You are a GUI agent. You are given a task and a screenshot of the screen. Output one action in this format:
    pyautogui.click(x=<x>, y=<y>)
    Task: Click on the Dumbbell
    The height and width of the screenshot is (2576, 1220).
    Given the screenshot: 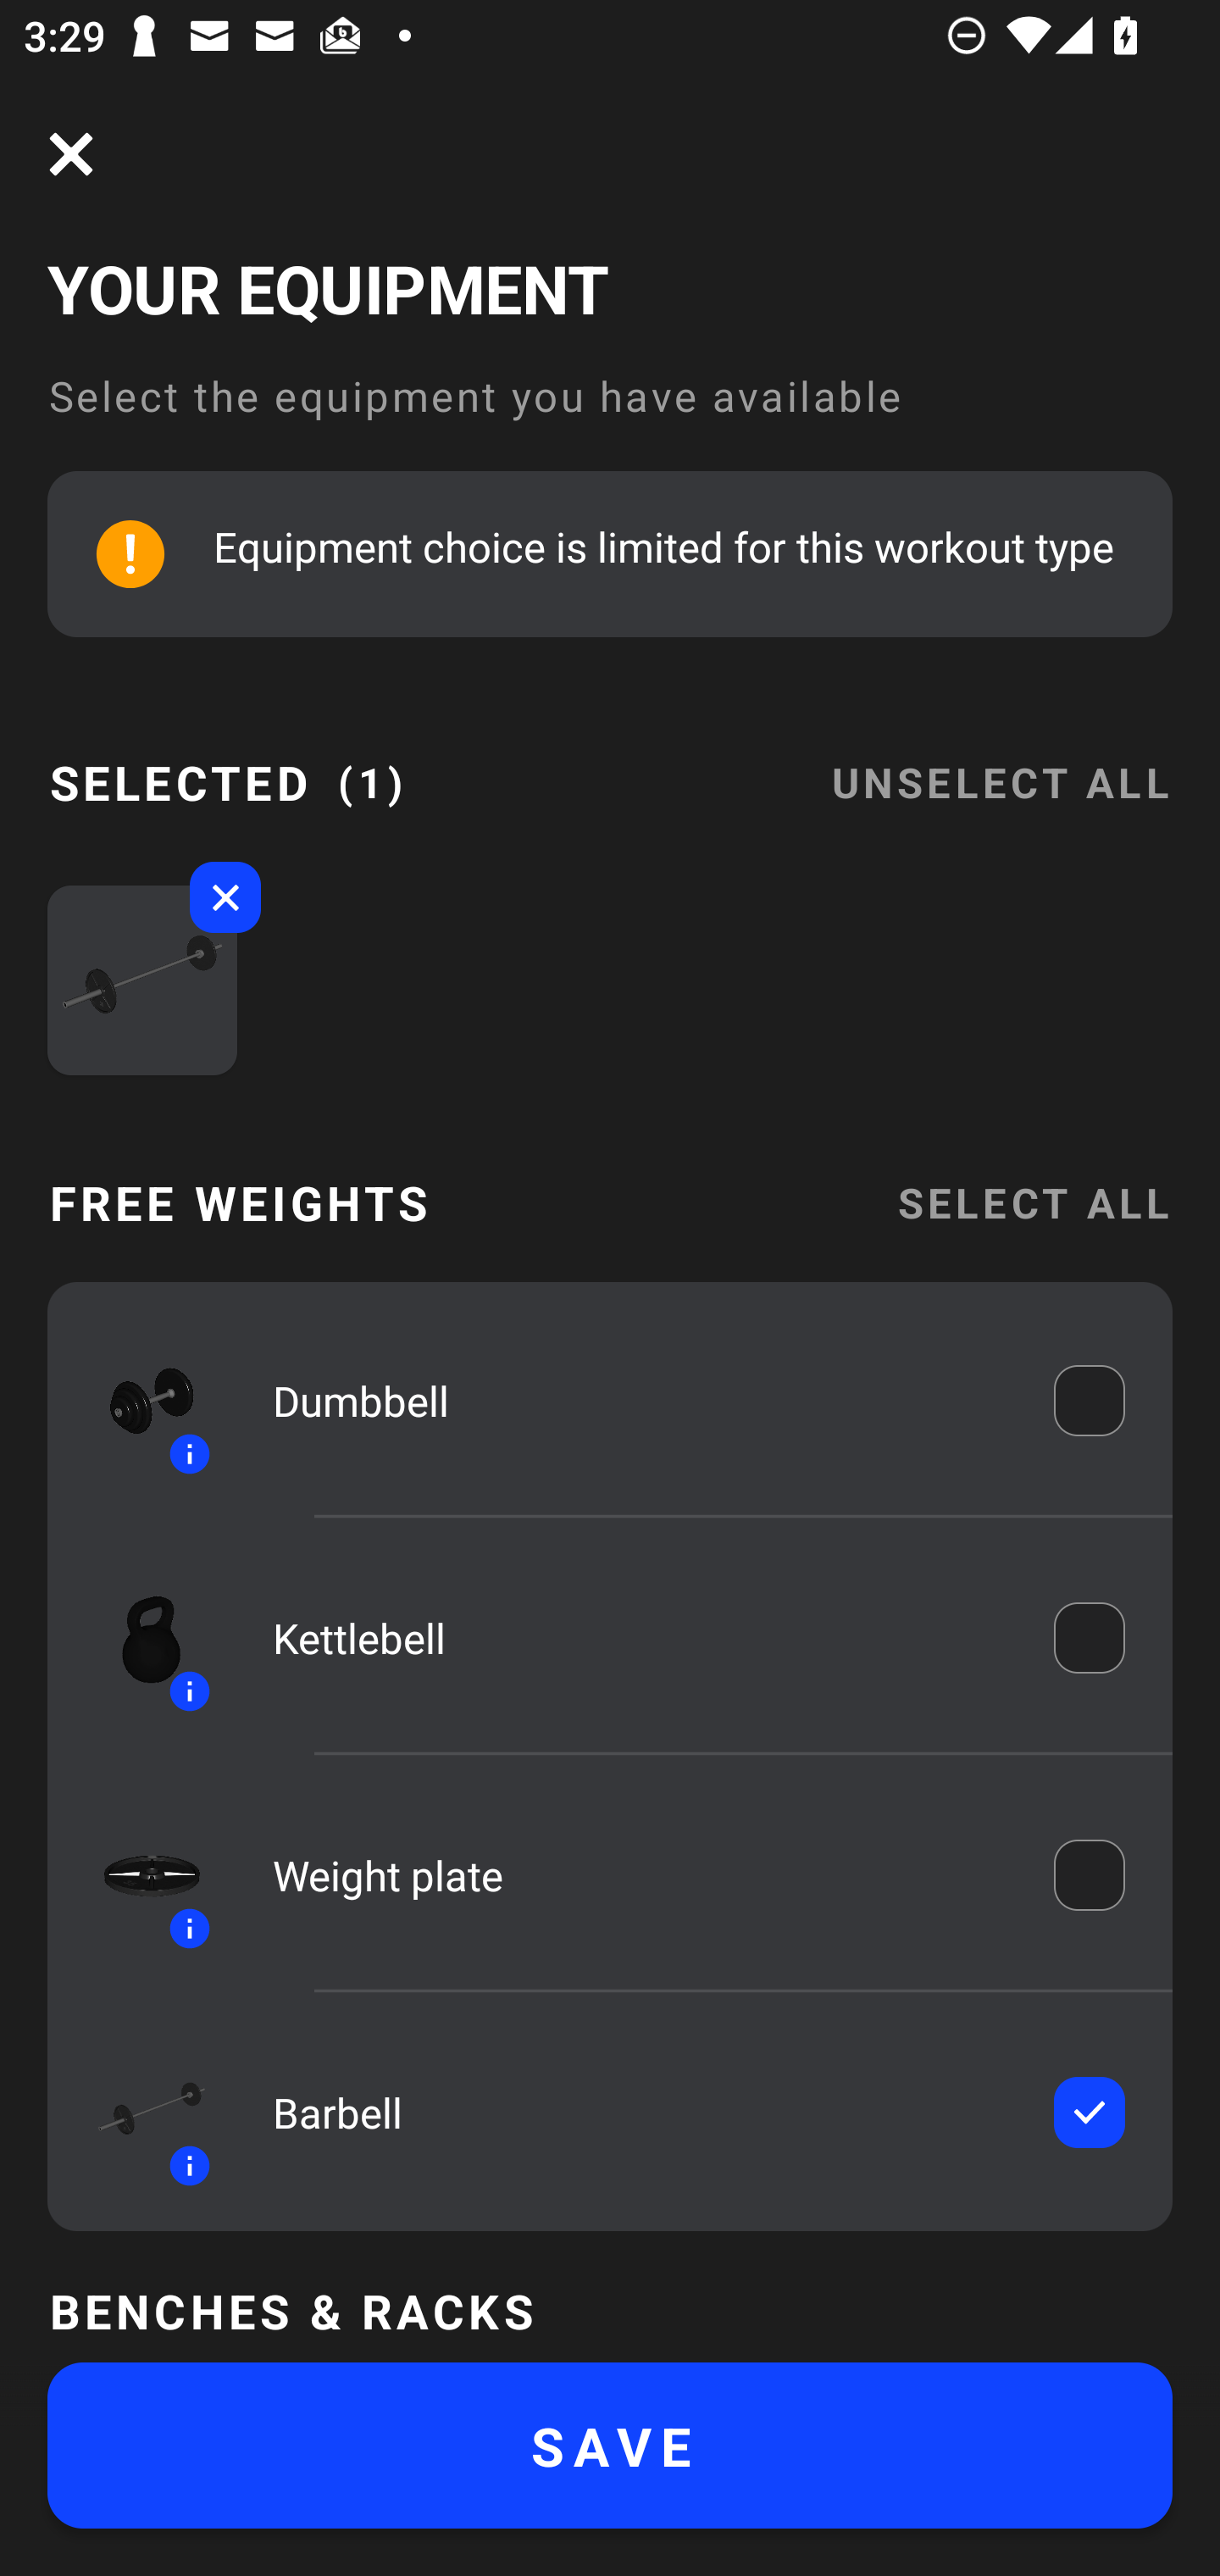 What is the action you would take?
    pyautogui.click(x=640, y=1400)
    